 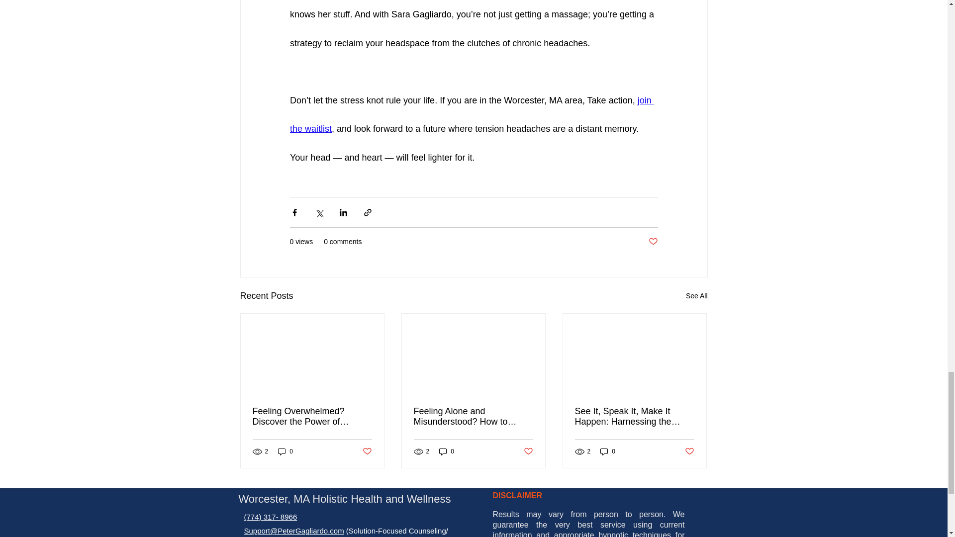 I want to click on Post not marked as liked, so click(x=528, y=451).